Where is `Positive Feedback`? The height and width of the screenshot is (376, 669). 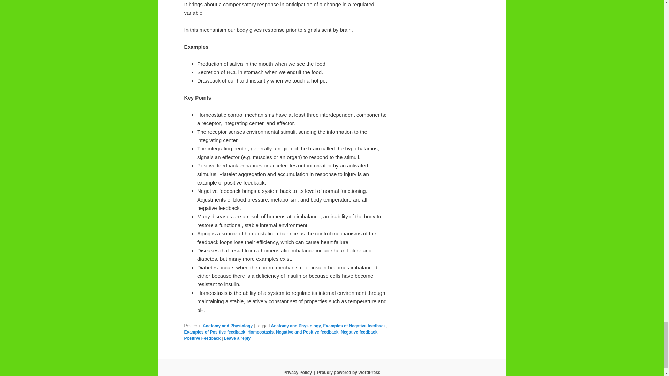
Positive Feedback is located at coordinates (202, 338).